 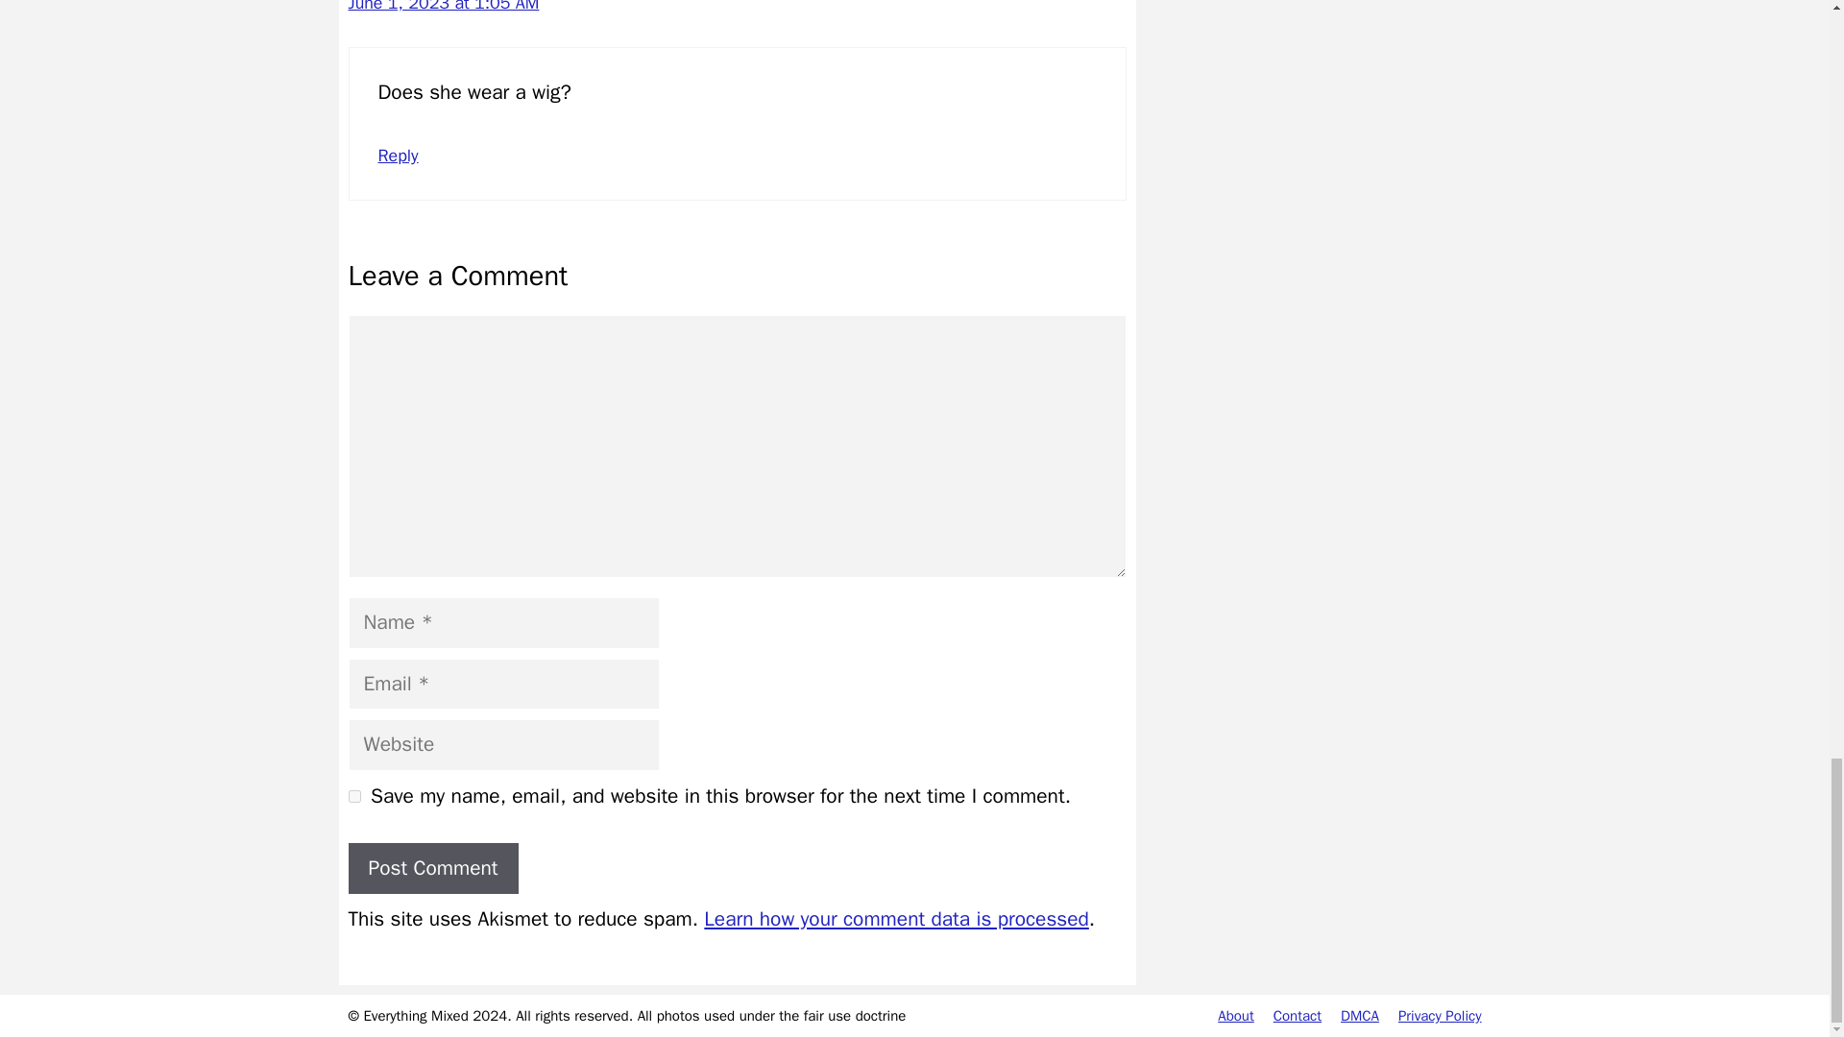 I want to click on About, so click(x=1235, y=1016).